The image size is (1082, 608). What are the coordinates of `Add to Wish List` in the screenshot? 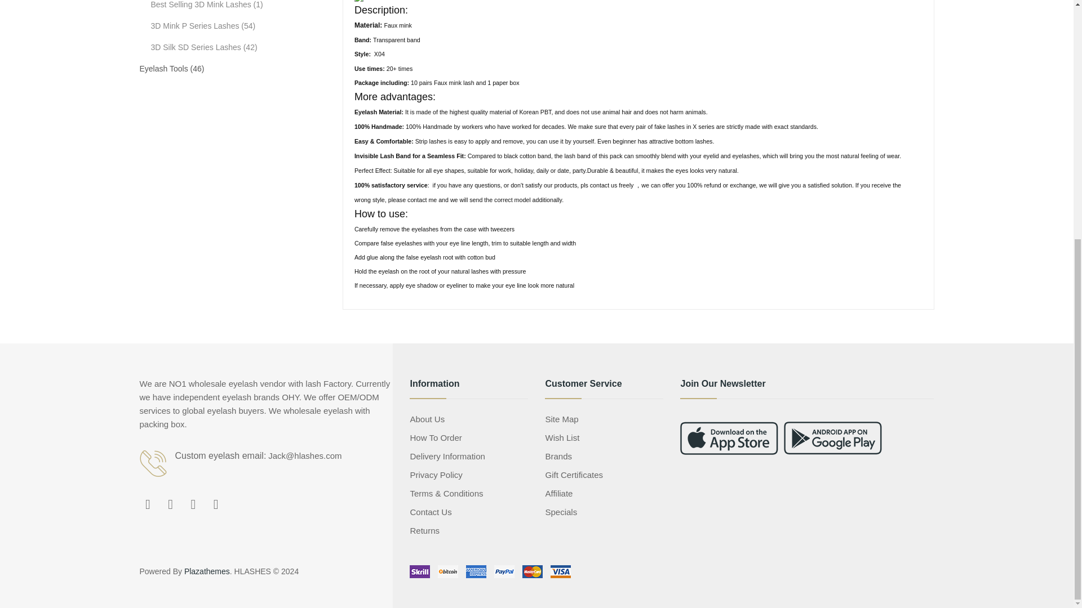 It's located at (680, 158).